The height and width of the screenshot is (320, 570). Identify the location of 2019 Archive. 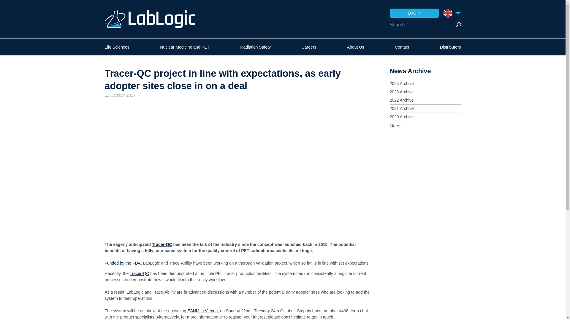
(425, 125).